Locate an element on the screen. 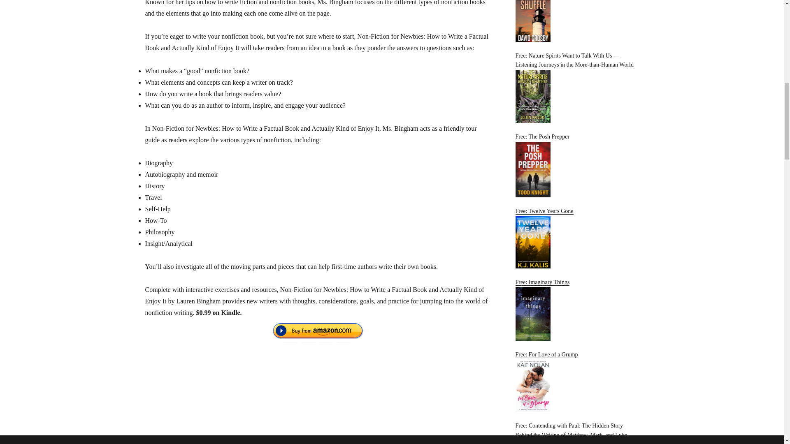  Free: The Posh Prepper is located at coordinates (576, 165).